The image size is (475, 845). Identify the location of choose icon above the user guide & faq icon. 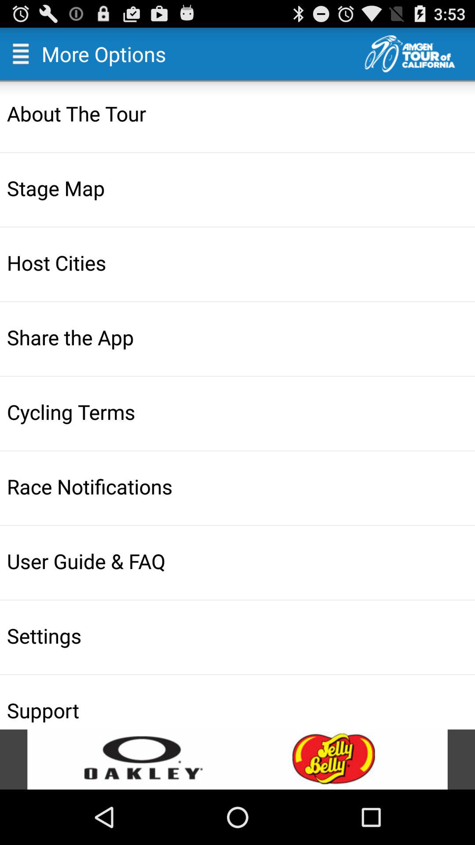
(238, 486).